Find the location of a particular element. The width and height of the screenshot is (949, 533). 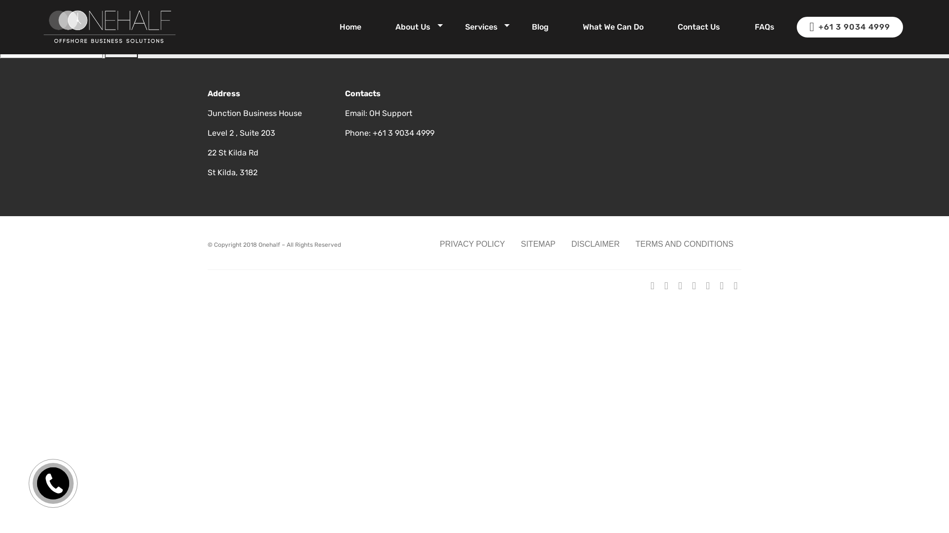

Services is located at coordinates (481, 27).